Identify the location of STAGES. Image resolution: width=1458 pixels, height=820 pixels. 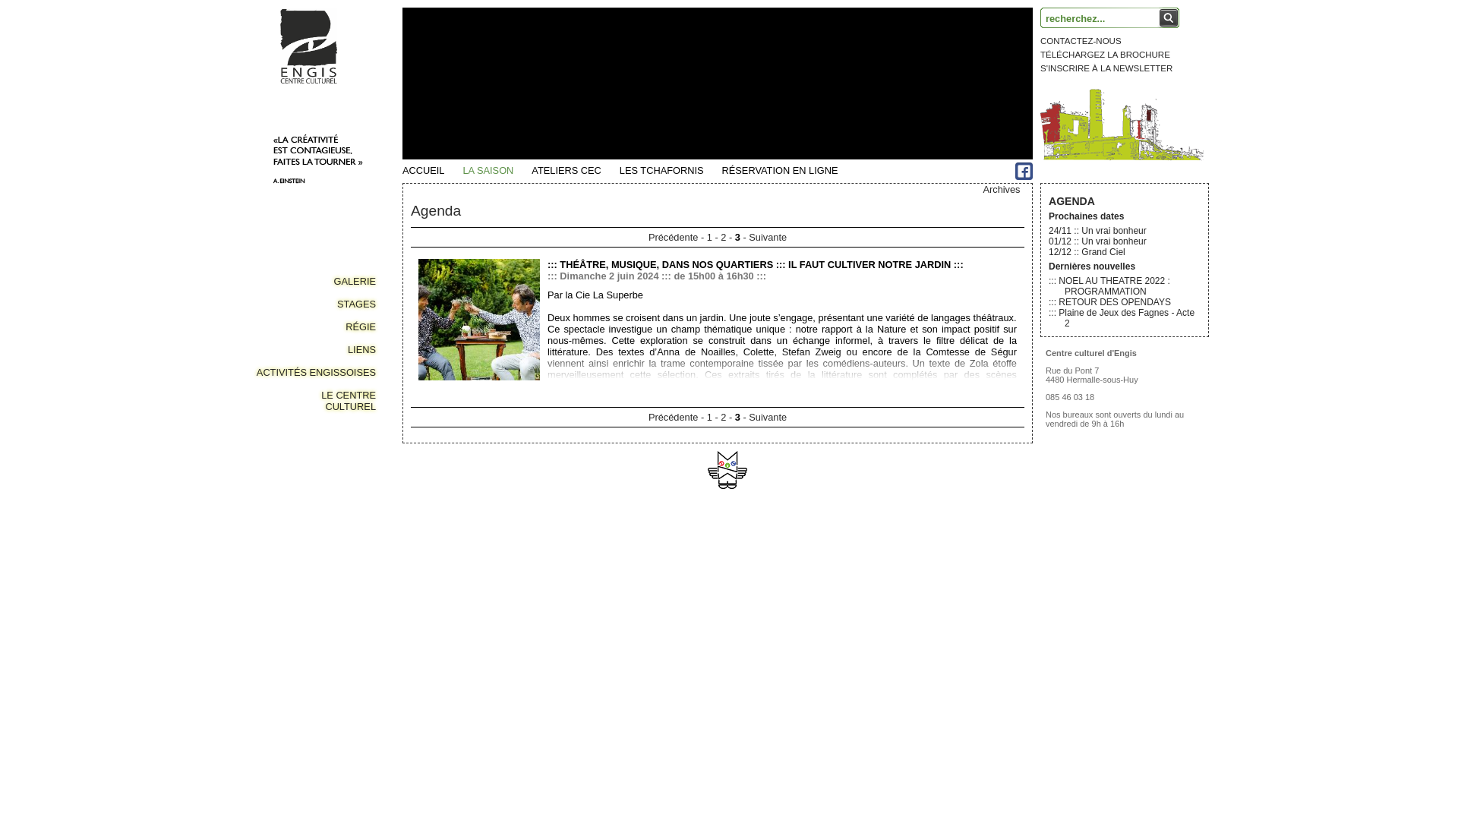
(315, 304).